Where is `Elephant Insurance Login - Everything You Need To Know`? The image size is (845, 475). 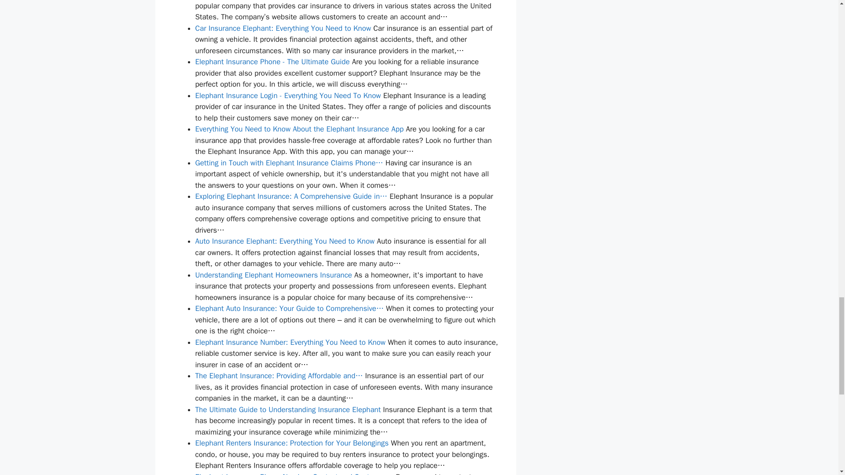
Elephant Insurance Login - Everything You Need To Know is located at coordinates (288, 95).